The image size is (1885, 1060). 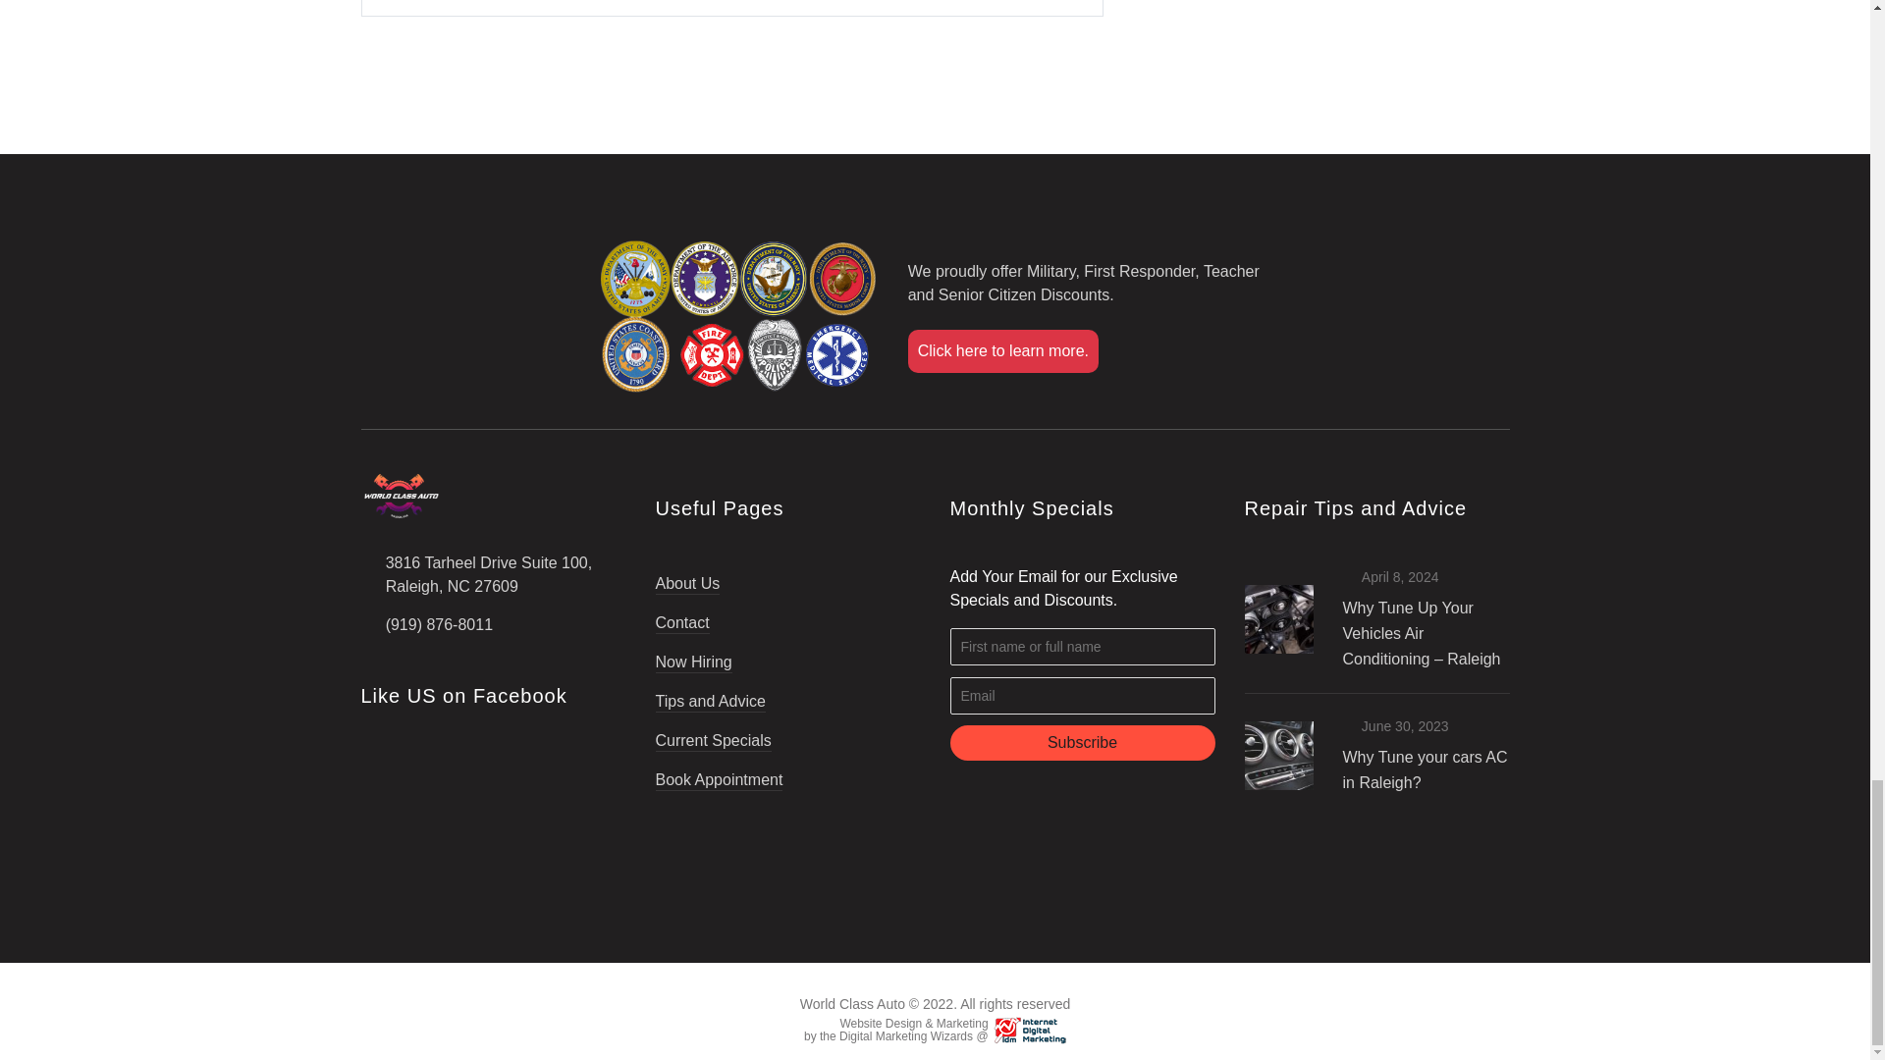 What do you see at coordinates (1003, 351) in the screenshot?
I see `Click here to learn more.` at bounding box center [1003, 351].